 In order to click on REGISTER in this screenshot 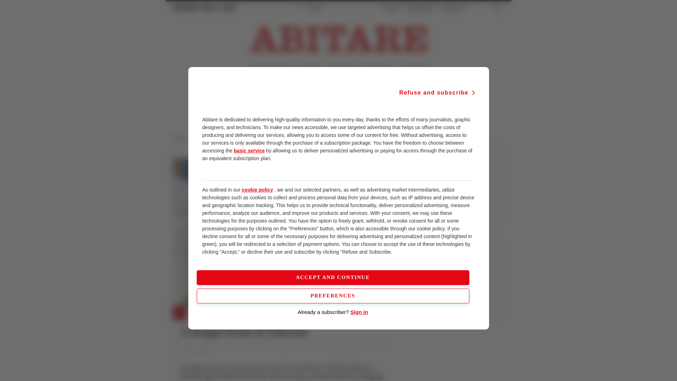, I will do `click(420, 8)`.